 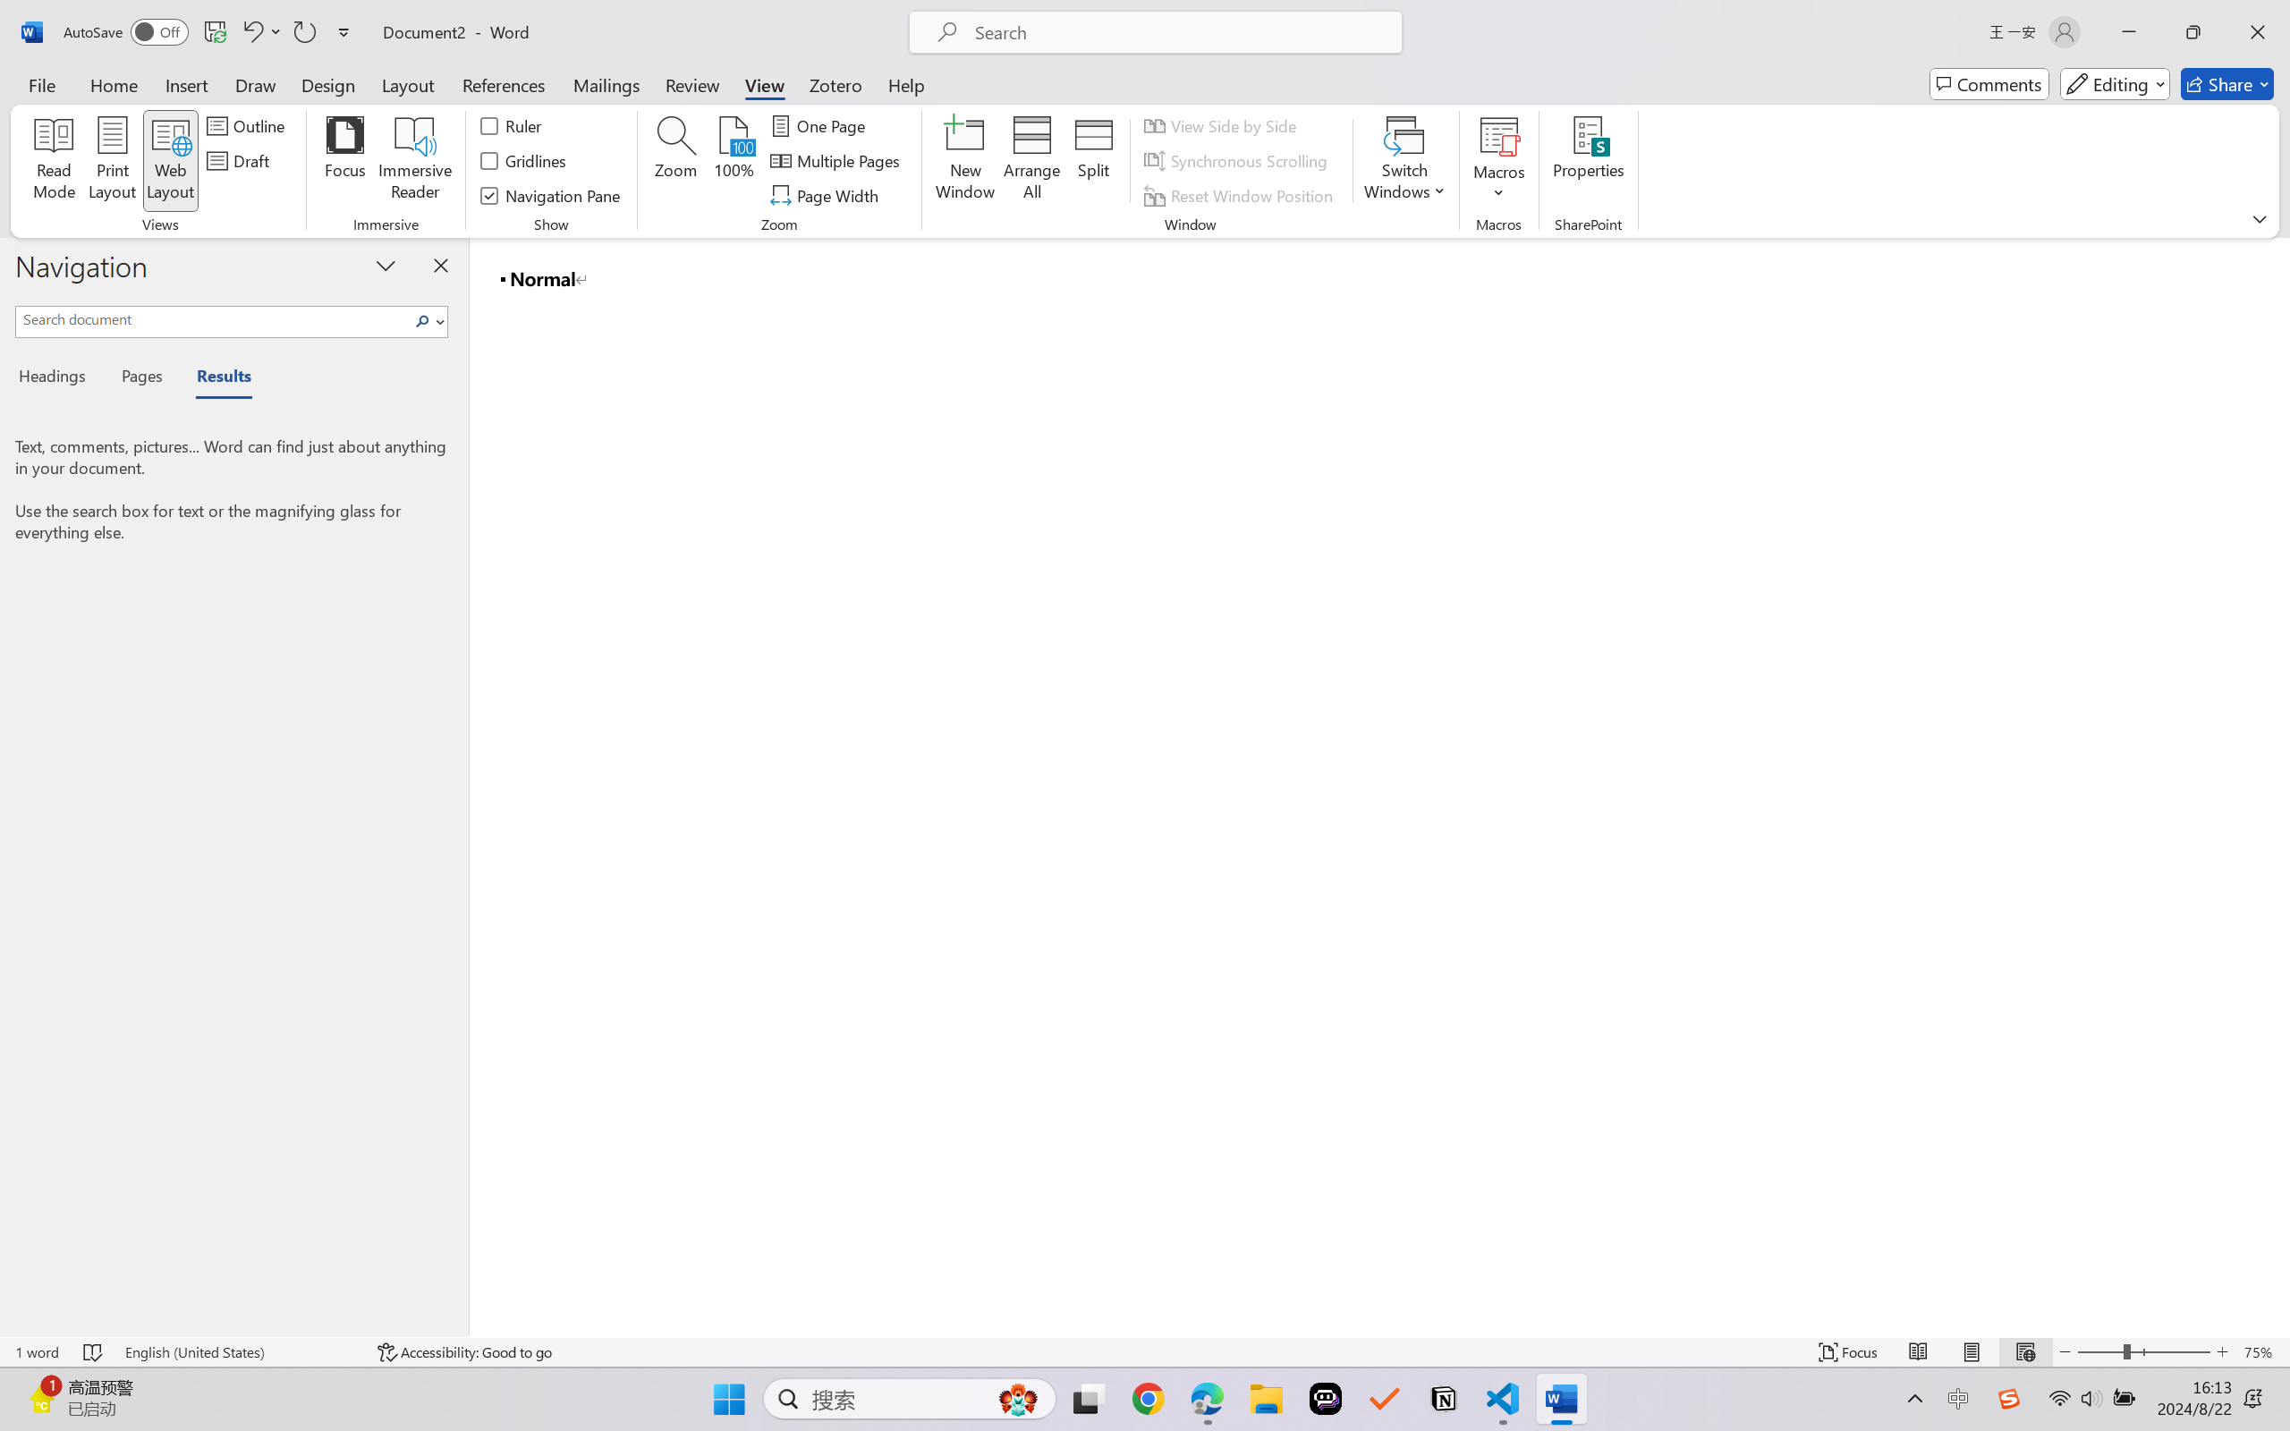 What do you see at coordinates (415, 161) in the screenshot?
I see `Immersive Reader` at bounding box center [415, 161].